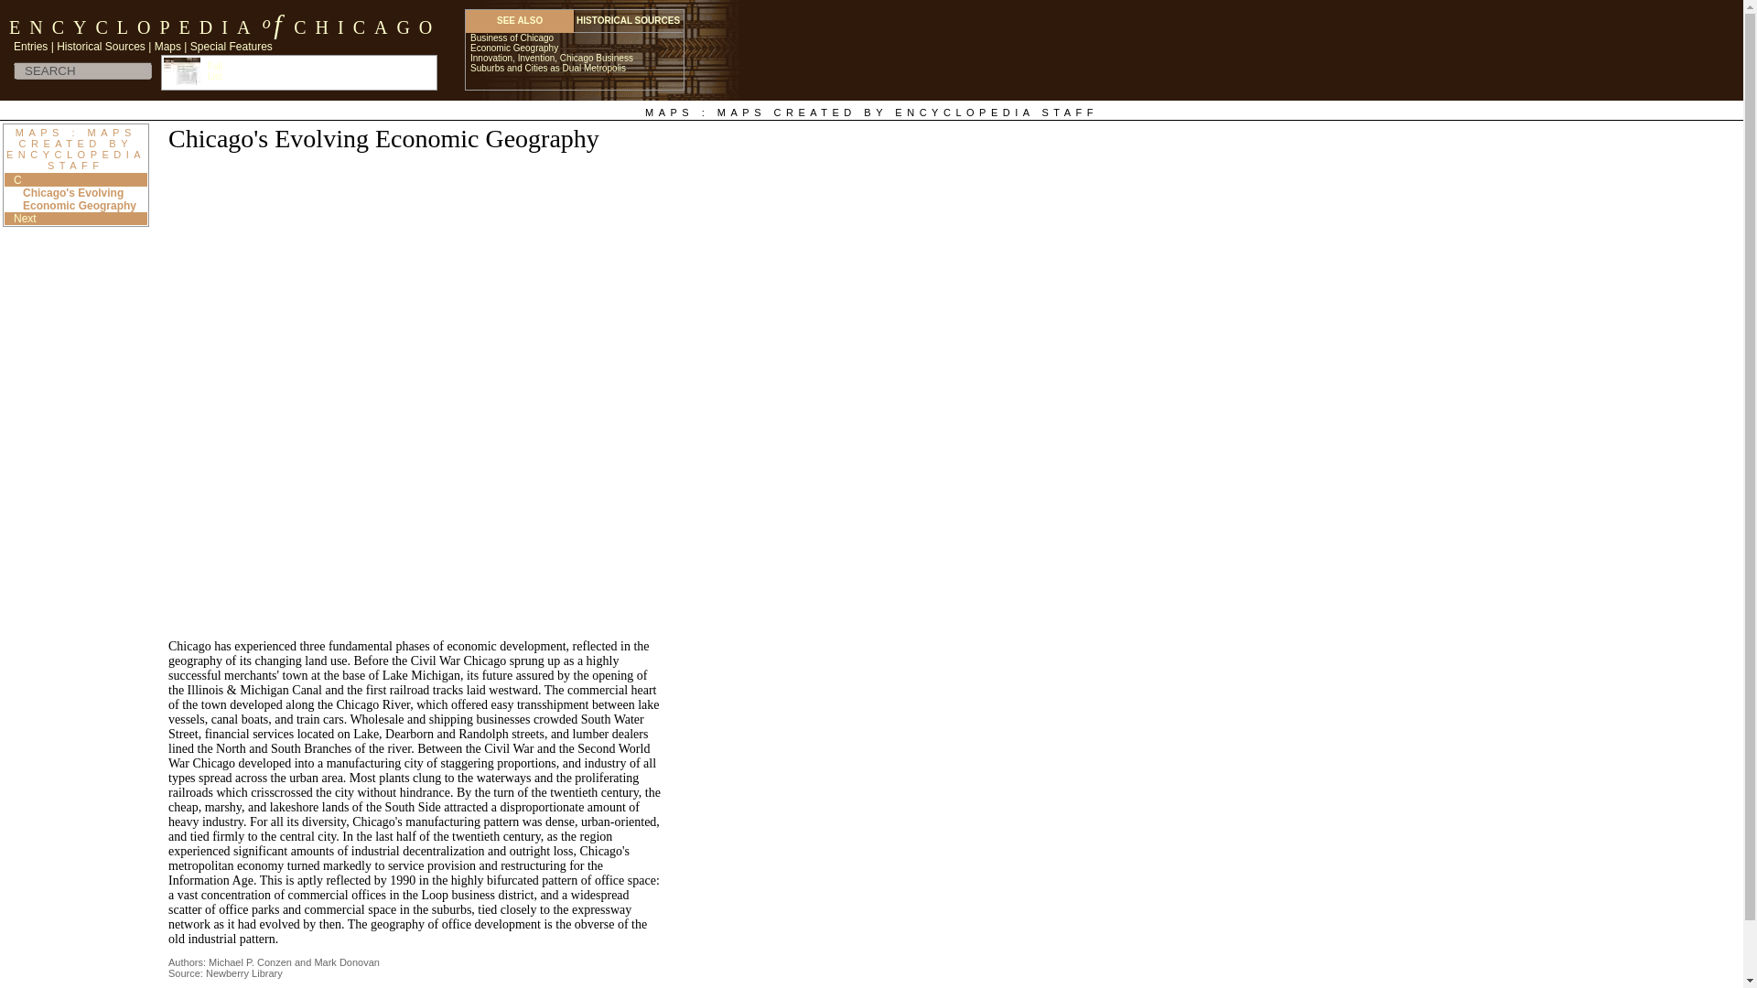 The image size is (1757, 988). What do you see at coordinates (167, 46) in the screenshot?
I see `Maps` at bounding box center [167, 46].